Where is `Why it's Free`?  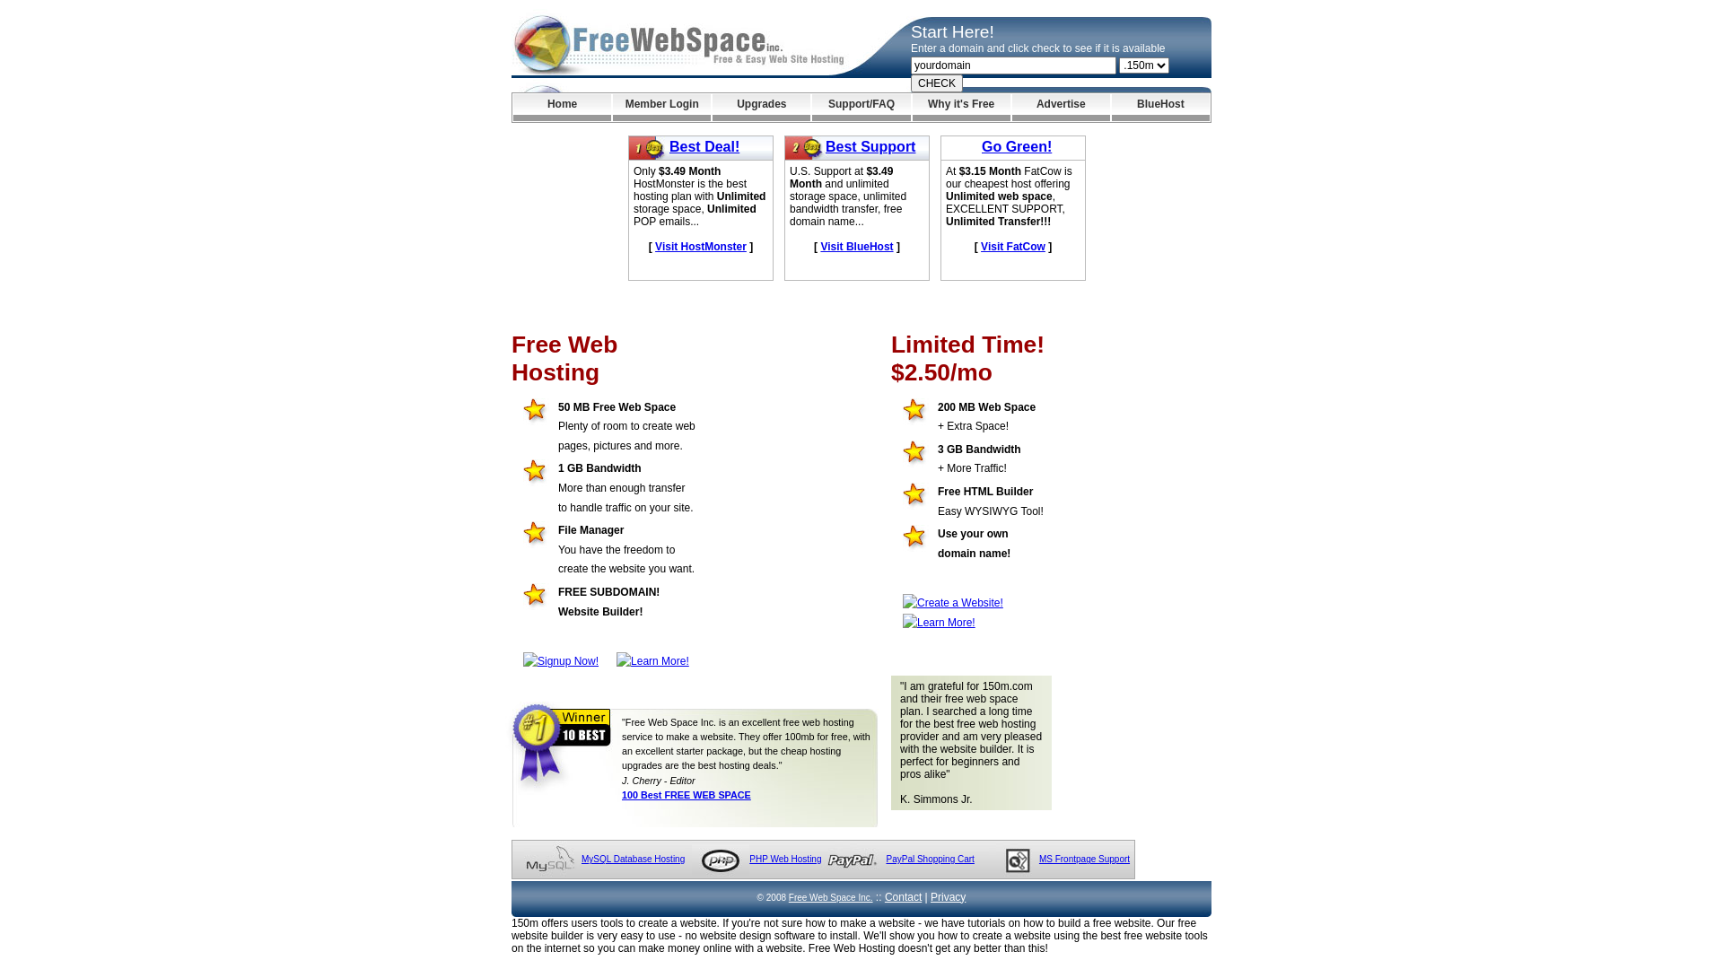 Why it's Free is located at coordinates (962, 108).